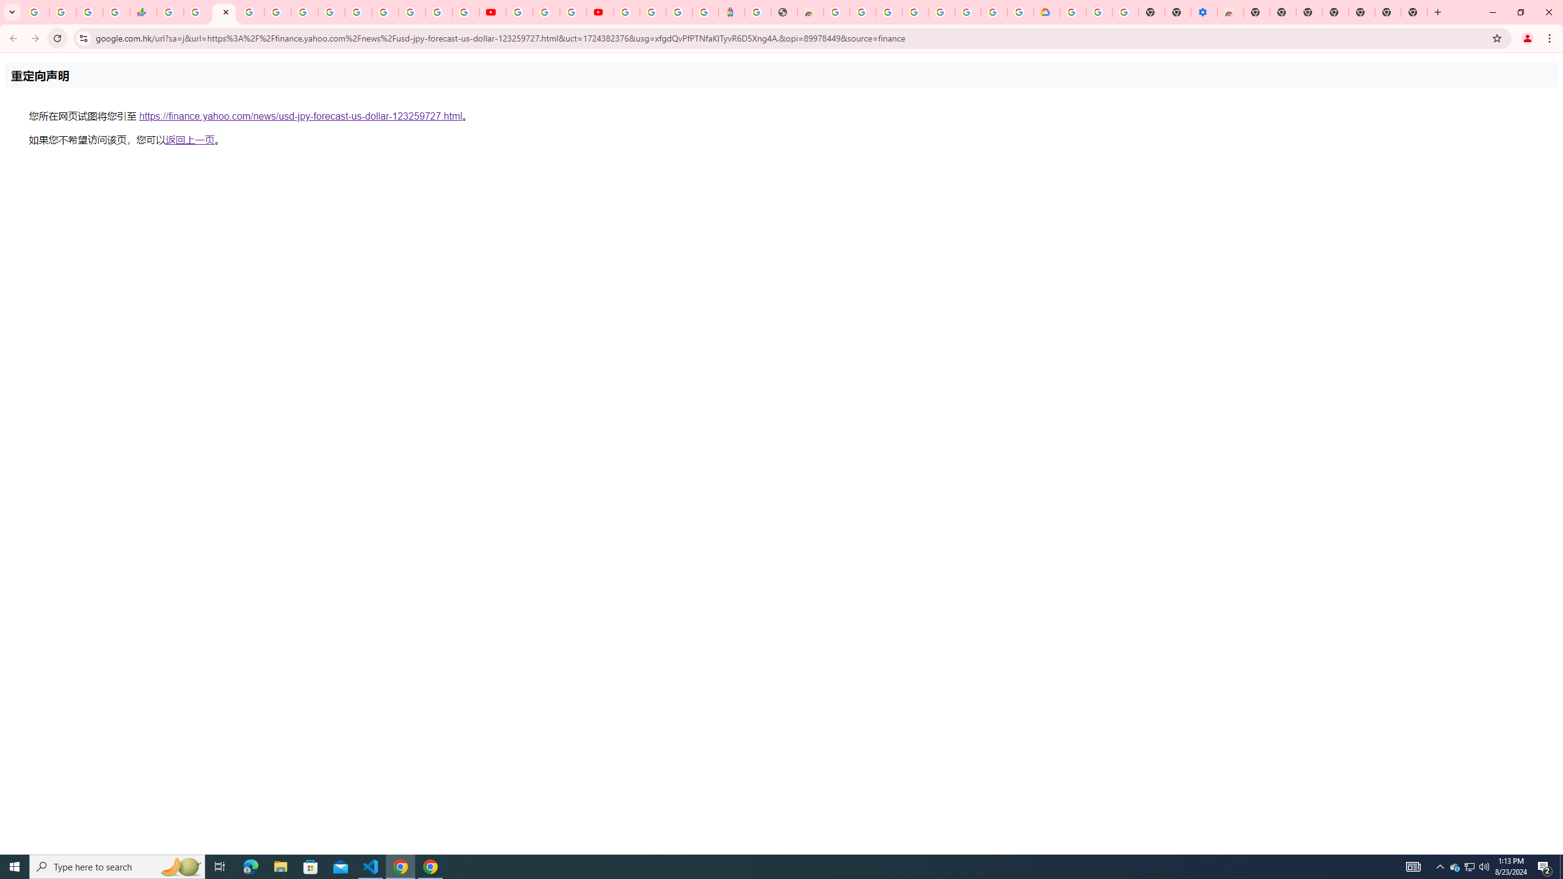  What do you see at coordinates (941, 12) in the screenshot?
I see `Google Account Help` at bounding box center [941, 12].